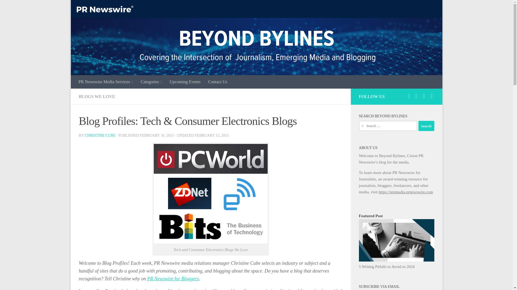 The image size is (517, 290). What do you see at coordinates (431, 96) in the screenshot?
I see `Follow us on Rss` at bounding box center [431, 96].